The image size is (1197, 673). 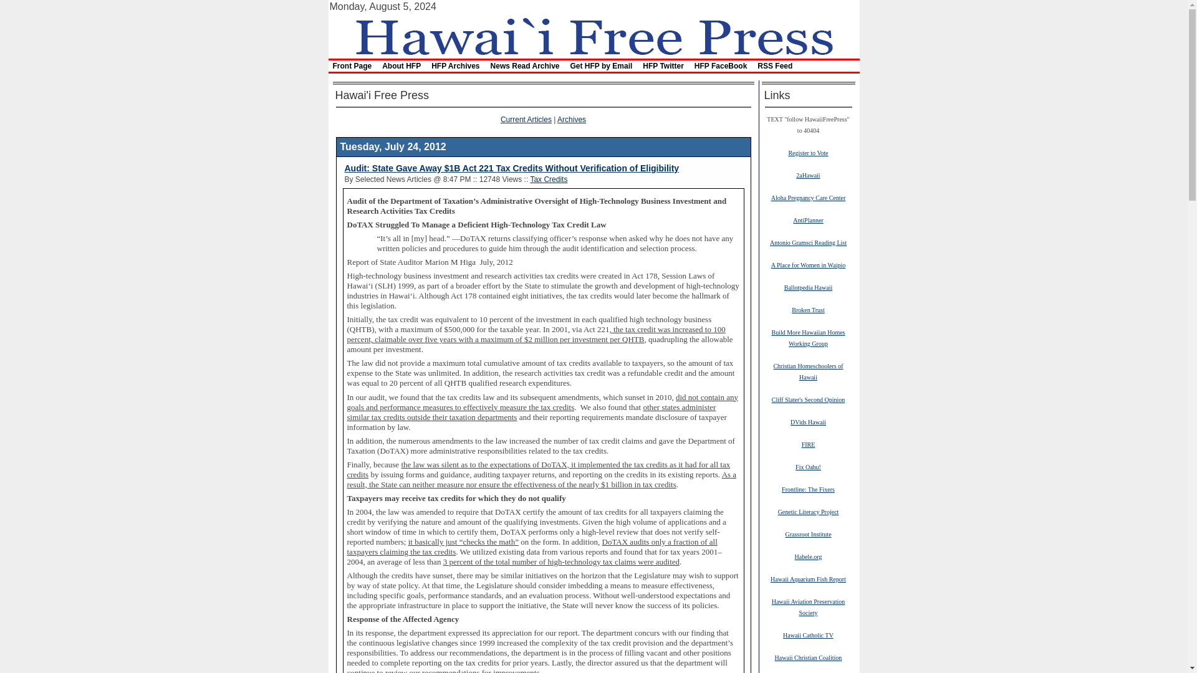 I want to click on Current Articles, so click(x=526, y=119).